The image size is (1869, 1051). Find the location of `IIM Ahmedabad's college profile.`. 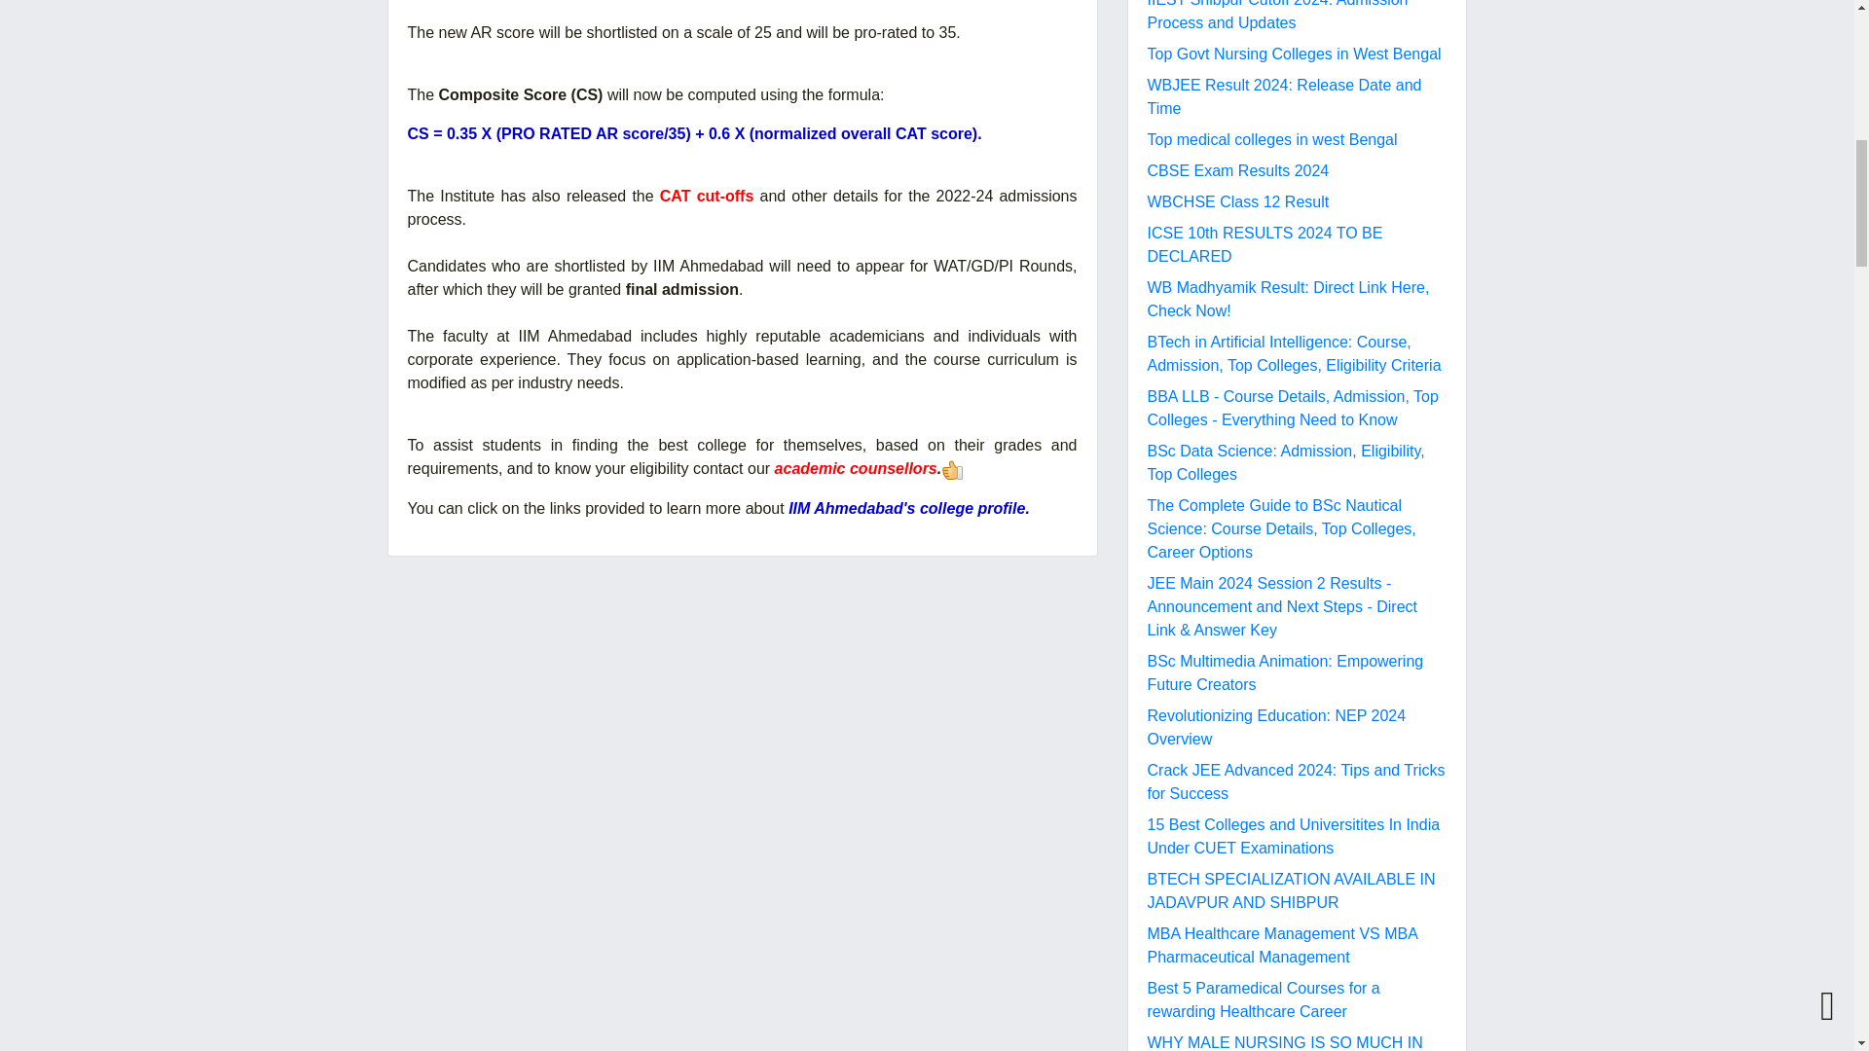

IIM Ahmedabad's college profile. is located at coordinates (909, 508).